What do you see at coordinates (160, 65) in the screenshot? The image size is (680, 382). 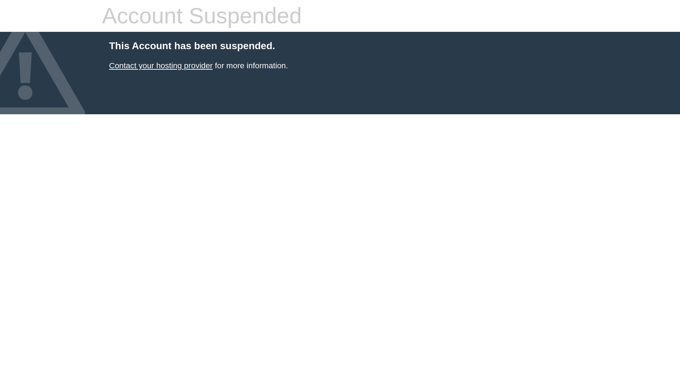 I see `Contact your hosting provider` at bounding box center [160, 65].